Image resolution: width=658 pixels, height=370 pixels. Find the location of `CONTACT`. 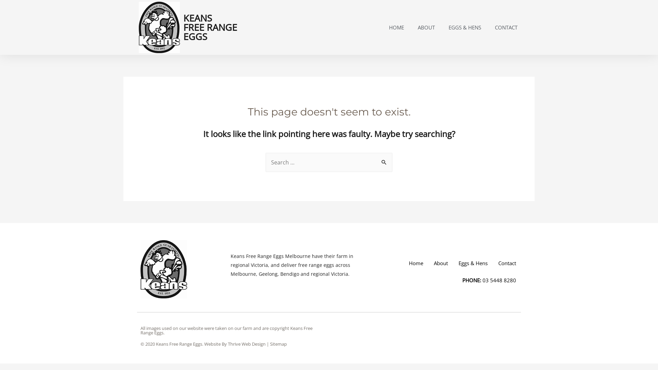

CONTACT is located at coordinates (506, 27).